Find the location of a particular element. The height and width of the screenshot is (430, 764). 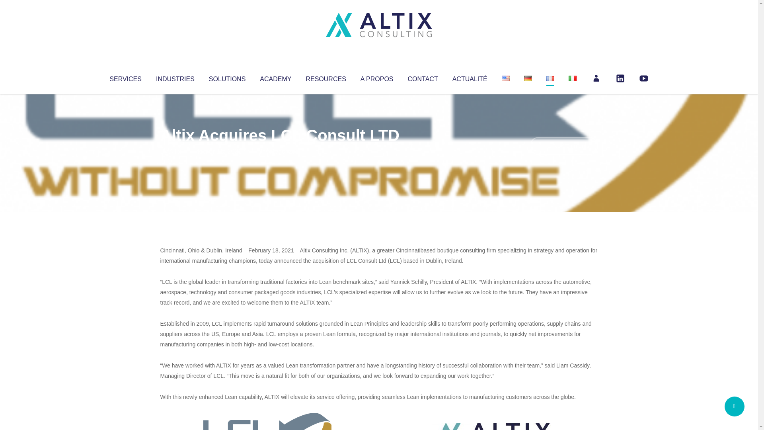

SOLUTIONS is located at coordinates (227, 77).